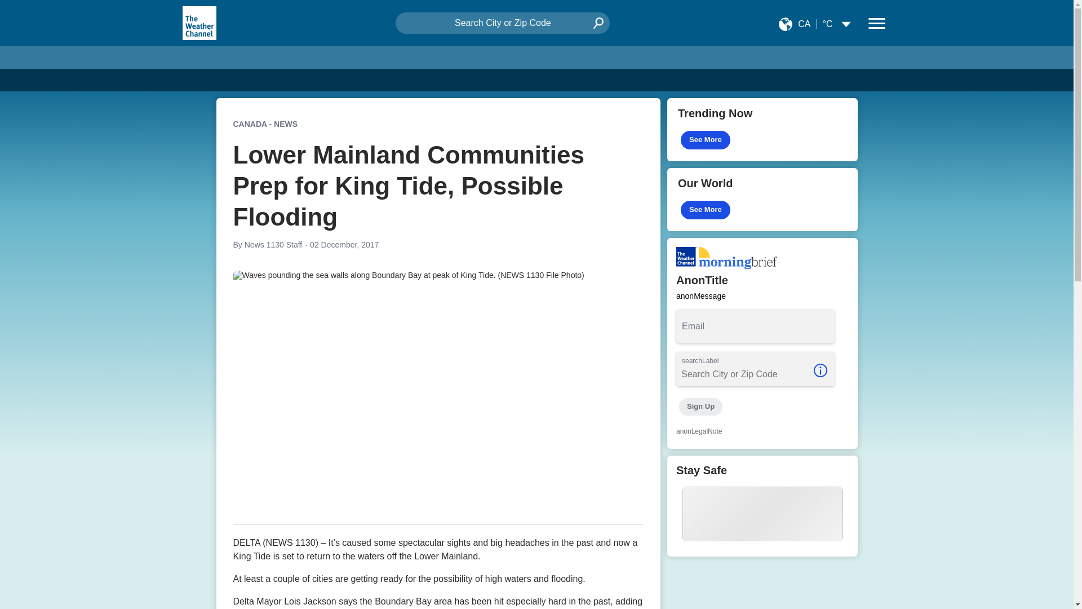 Image resolution: width=1082 pixels, height=609 pixels. Describe the element at coordinates (762, 200) in the screenshot. I see `Our World` at that location.